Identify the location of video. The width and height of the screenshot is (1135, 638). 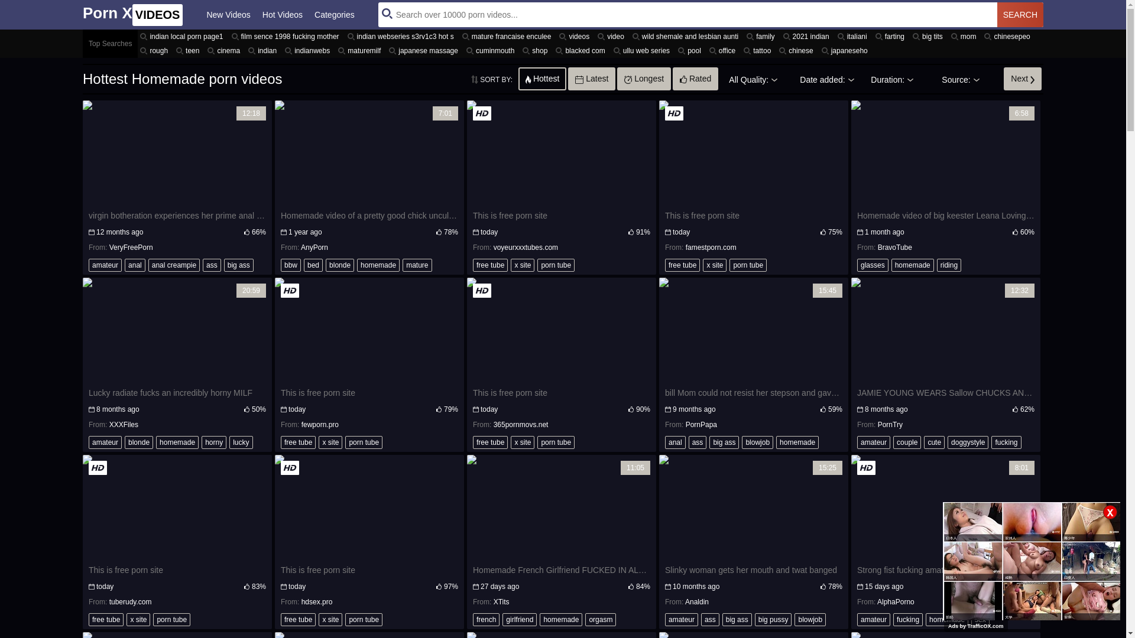
(612, 37).